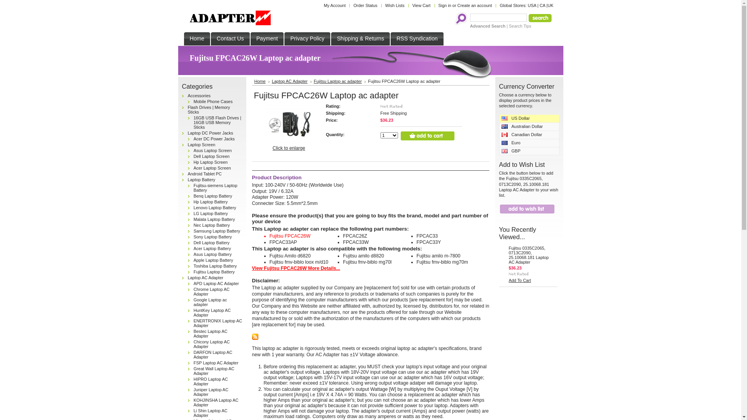  What do you see at coordinates (340, 81) in the screenshot?
I see `Fujitsu Laptop ac adapter` at bounding box center [340, 81].